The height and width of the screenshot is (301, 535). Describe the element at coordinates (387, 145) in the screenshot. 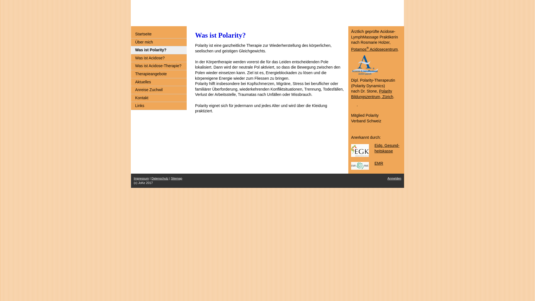

I see `Eidg. Gesund-` at that location.